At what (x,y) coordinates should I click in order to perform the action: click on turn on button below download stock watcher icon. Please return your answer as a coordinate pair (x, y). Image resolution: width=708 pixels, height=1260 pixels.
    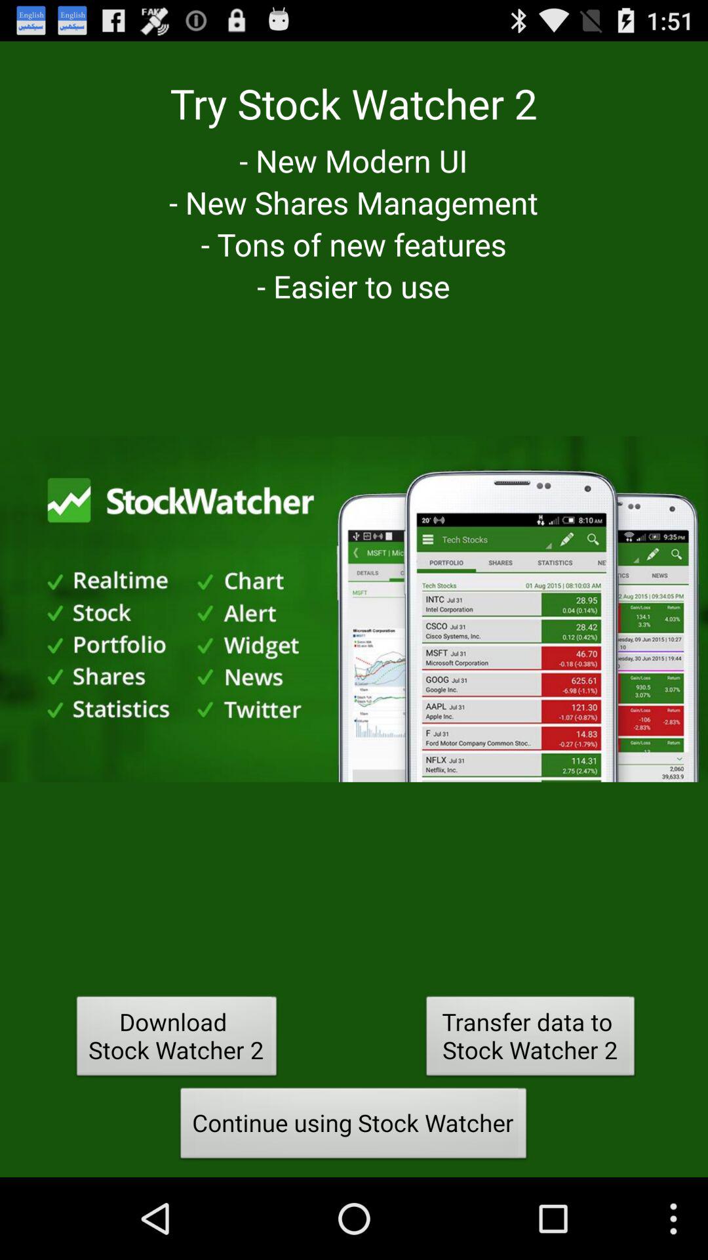
    Looking at the image, I should click on (353, 1127).